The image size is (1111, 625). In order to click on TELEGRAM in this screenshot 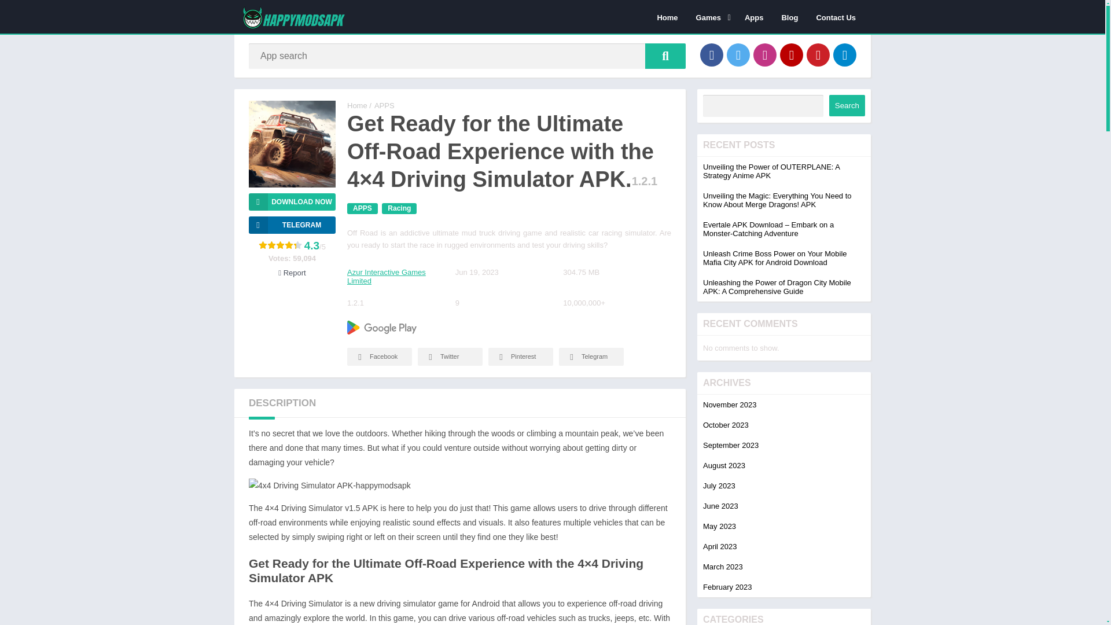, I will do `click(292, 225)`.